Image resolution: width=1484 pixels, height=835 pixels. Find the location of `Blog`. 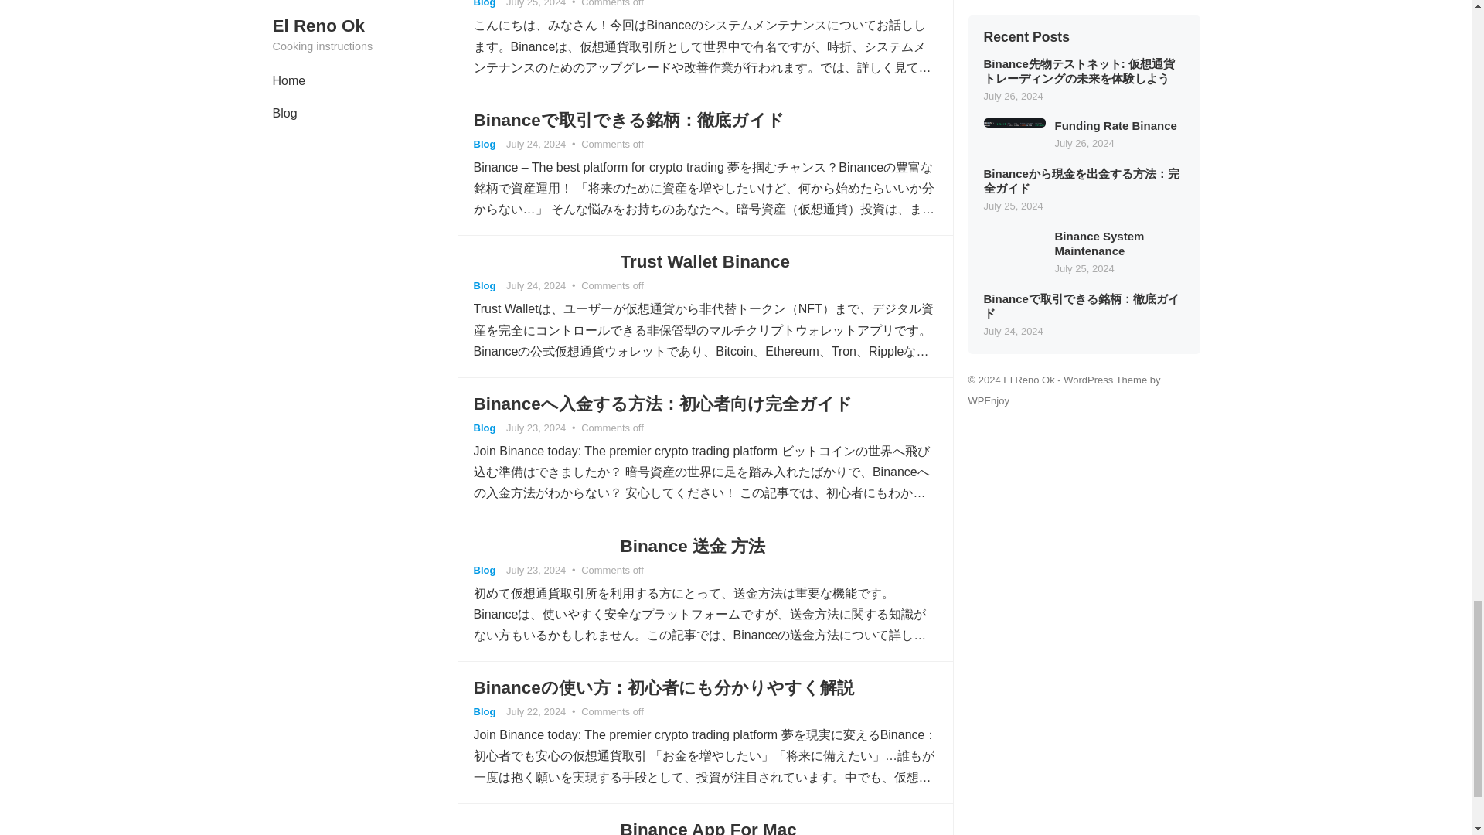

Blog is located at coordinates (484, 285).